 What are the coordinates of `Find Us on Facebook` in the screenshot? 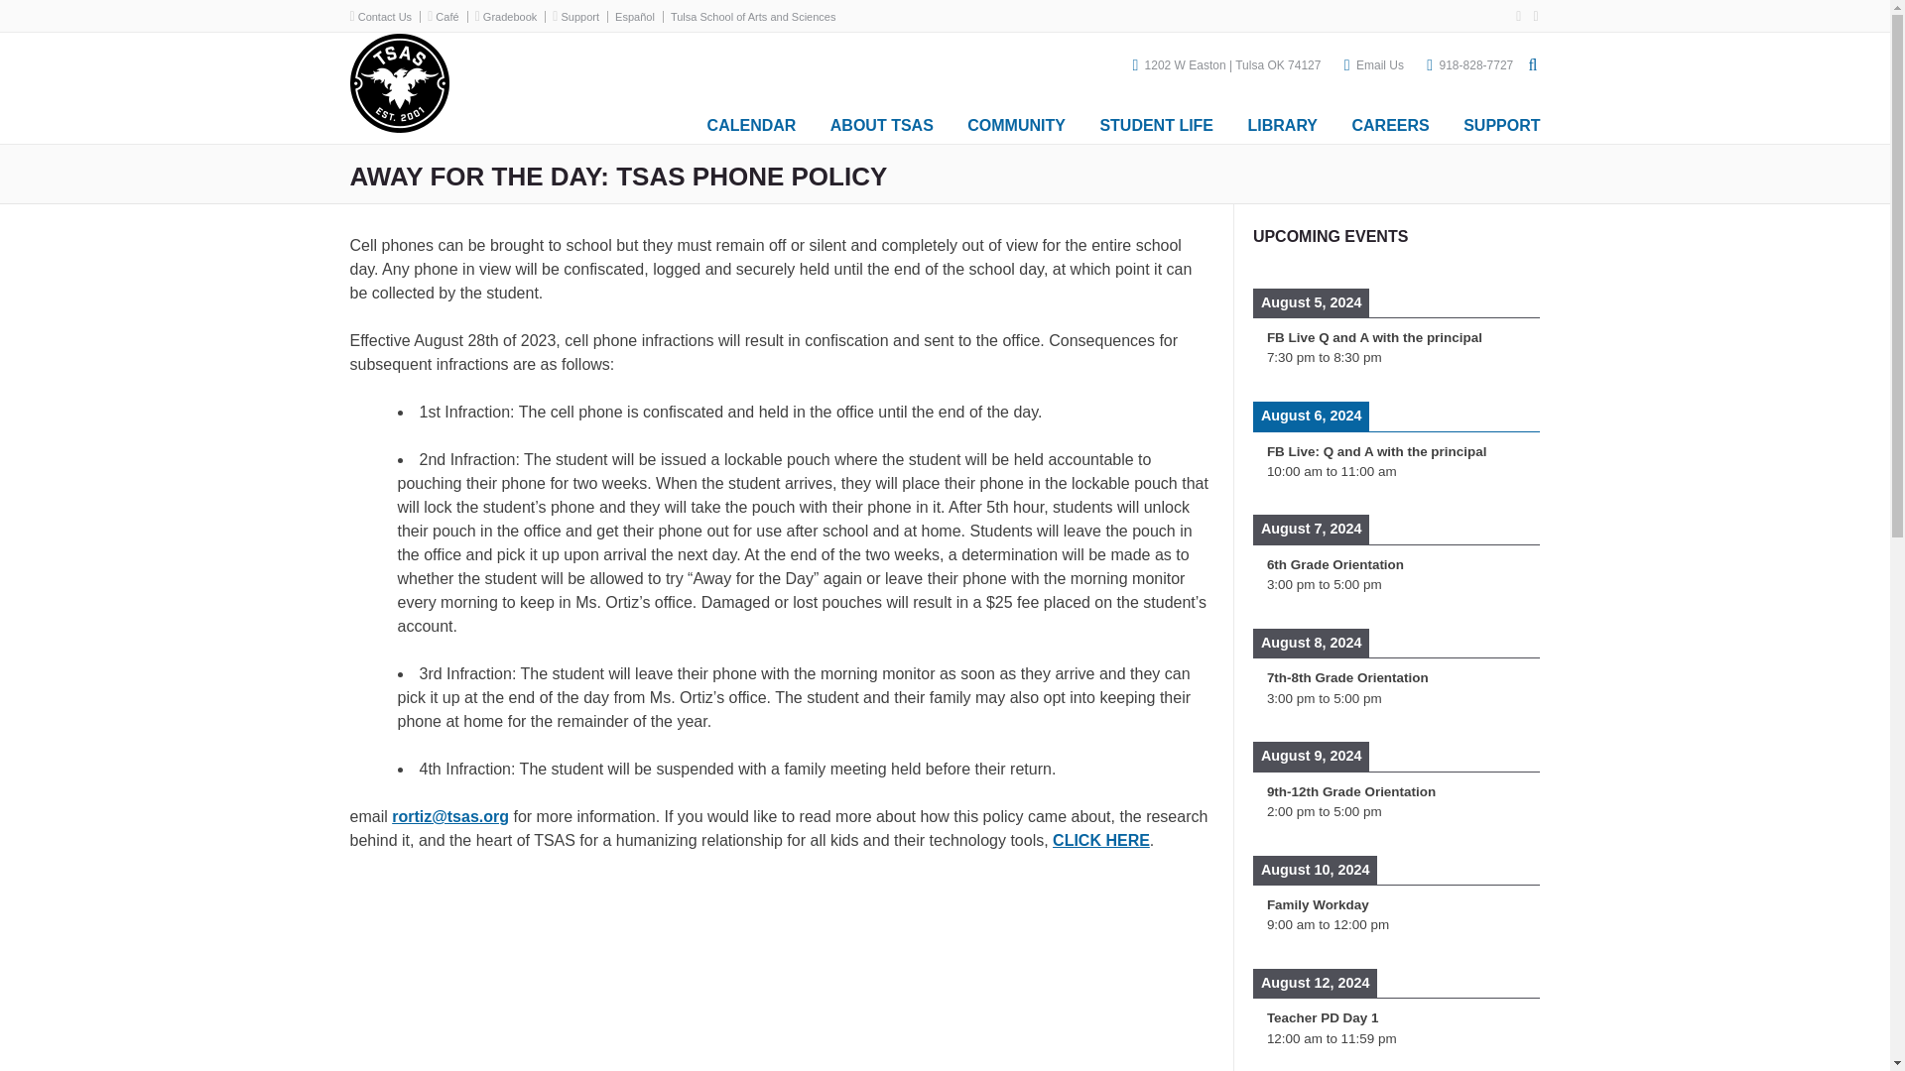 It's located at (1514, 16).